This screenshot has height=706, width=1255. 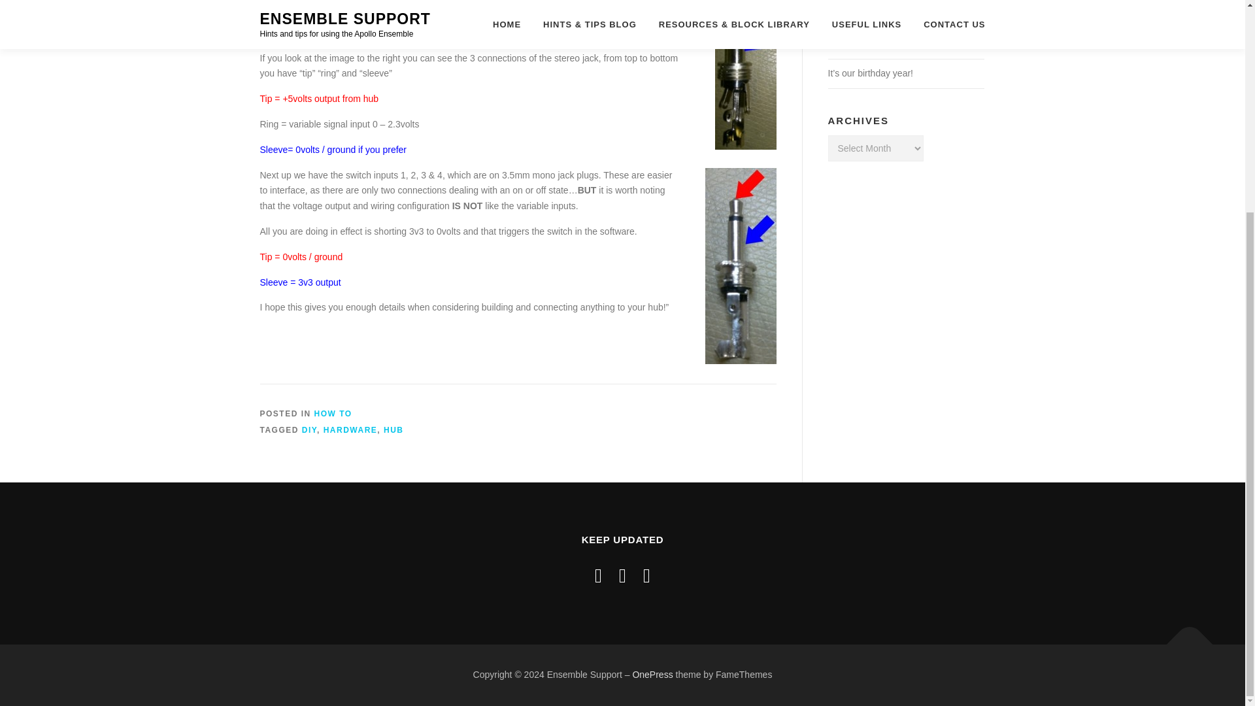 What do you see at coordinates (593, 33) in the screenshot?
I see `electronics2000` at bounding box center [593, 33].